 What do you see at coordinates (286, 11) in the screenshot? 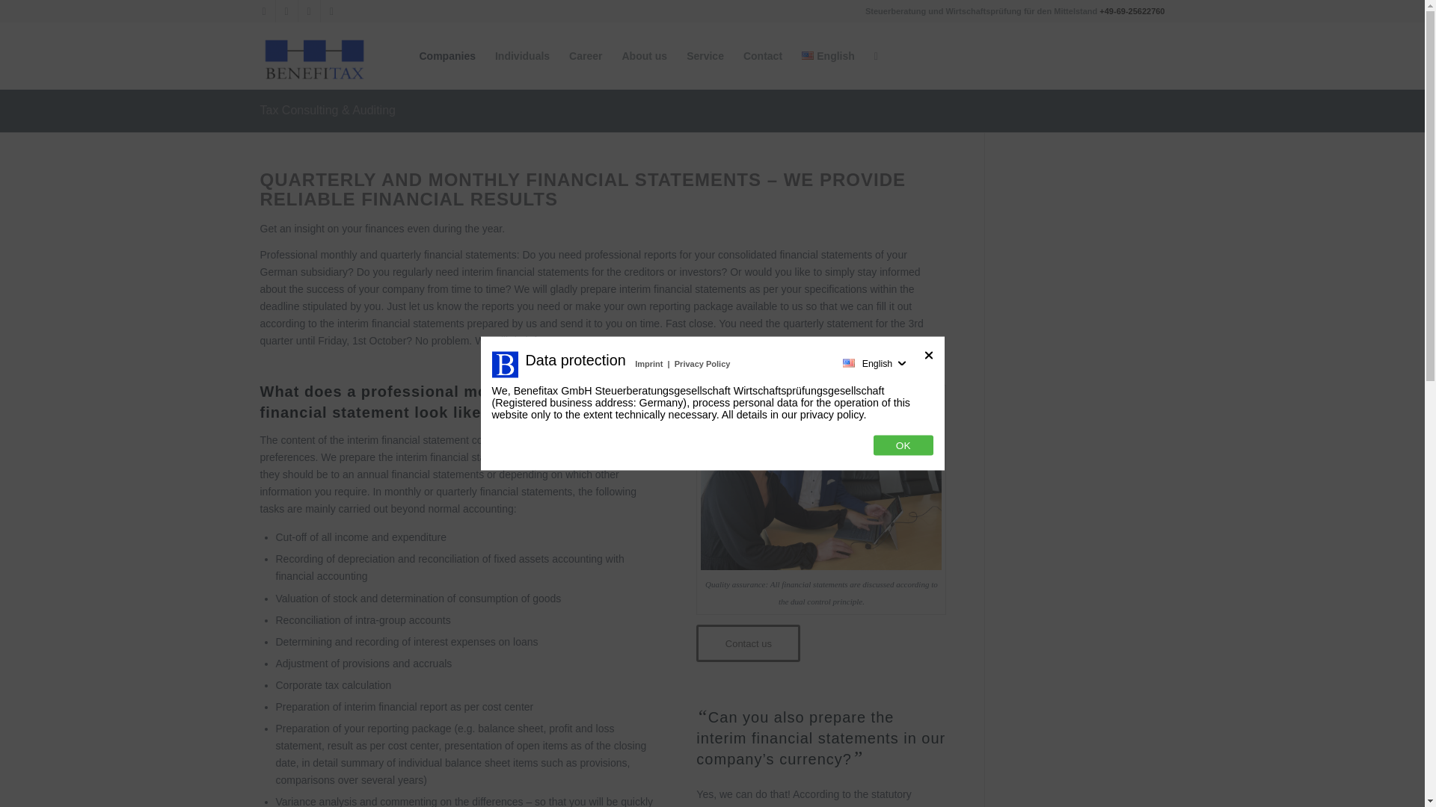
I see `Facebook` at bounding box center [286, 11].